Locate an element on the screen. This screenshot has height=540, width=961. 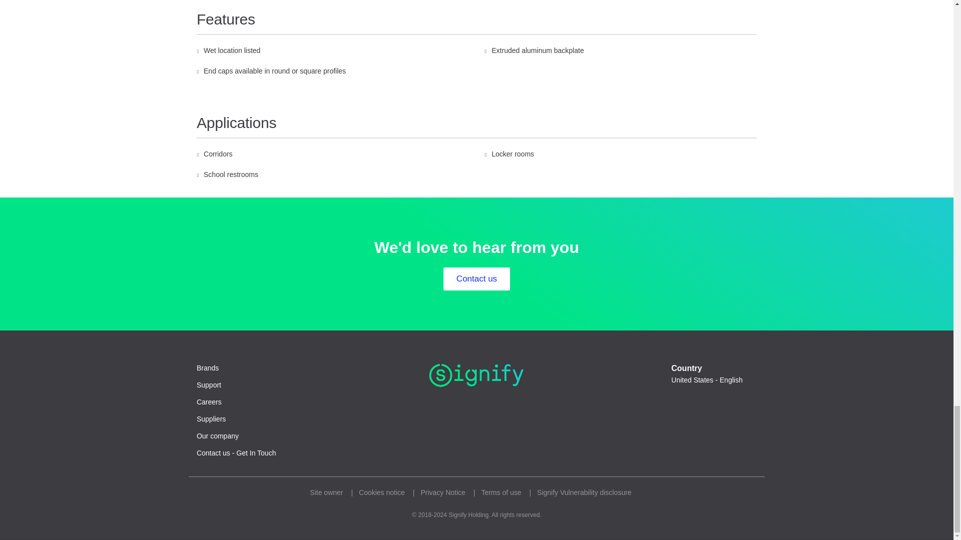
Careers is located at coordinates (209, 402).